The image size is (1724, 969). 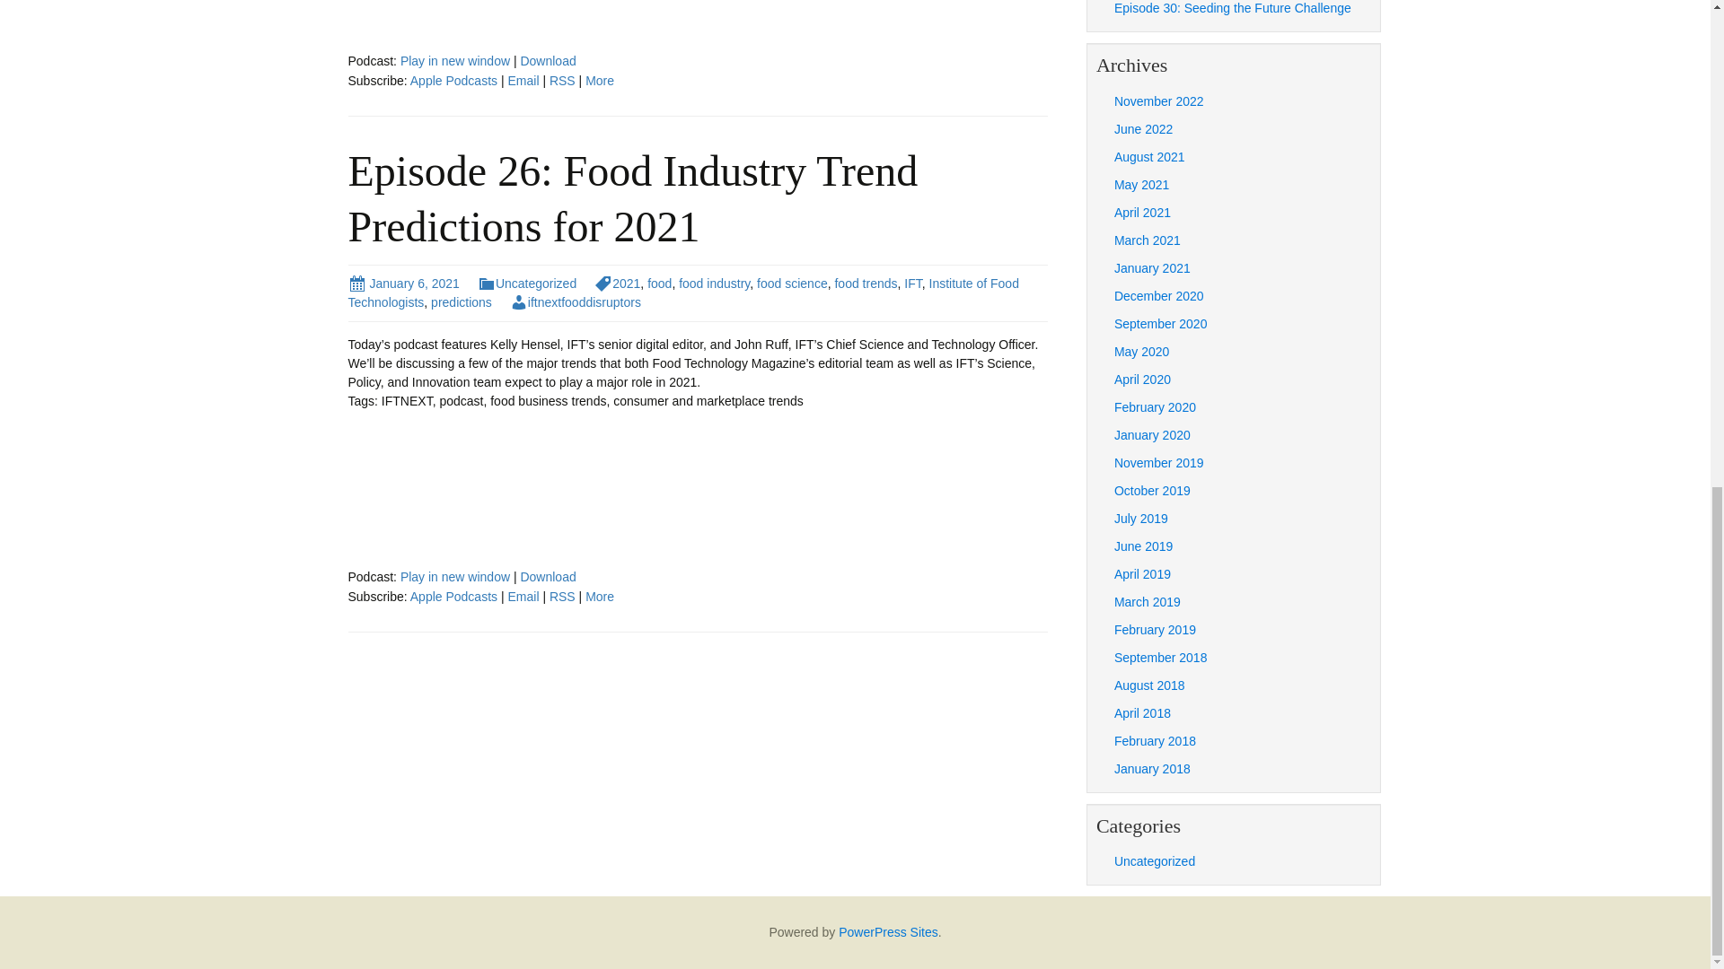 I want to click on Subscribe by Email, so click(x=523, y=596).